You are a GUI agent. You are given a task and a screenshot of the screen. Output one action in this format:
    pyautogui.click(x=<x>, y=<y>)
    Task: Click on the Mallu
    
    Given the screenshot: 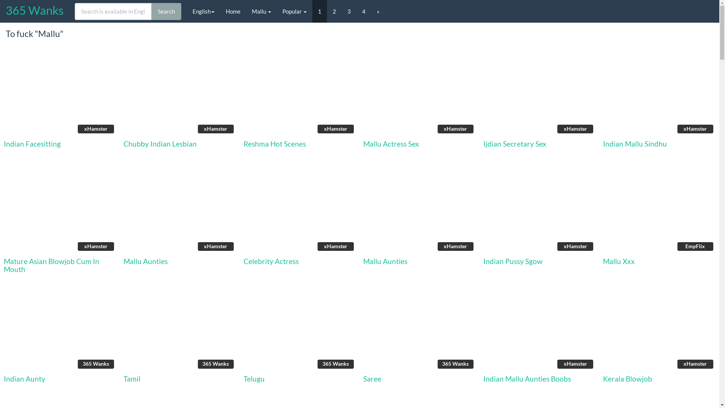 What is the action you would take?
    pyautogui.click(x=261, y=11)
    